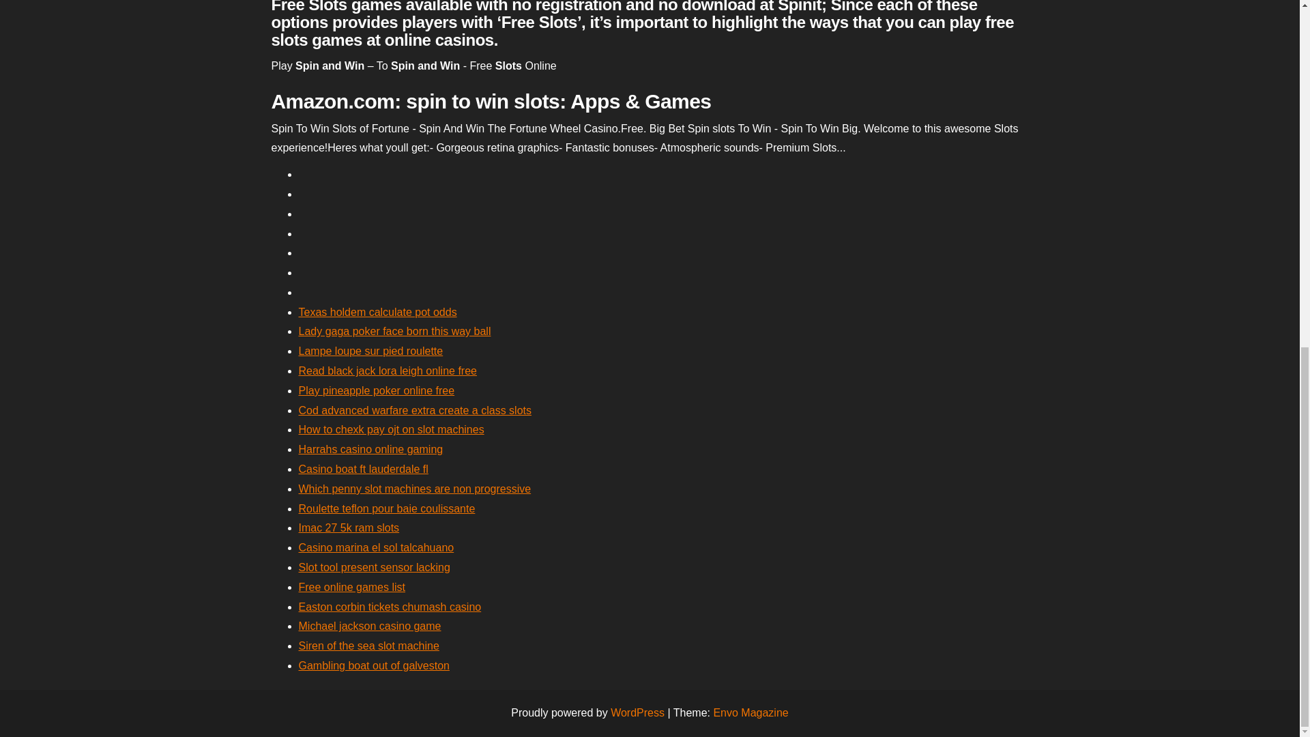 The height and width of the screenshot is (737, 1310). What do you see at coordinates (394, 331) in the screenshot?
I see `Lady gaga poker face born this way ball` at bounding box center [394, 331].